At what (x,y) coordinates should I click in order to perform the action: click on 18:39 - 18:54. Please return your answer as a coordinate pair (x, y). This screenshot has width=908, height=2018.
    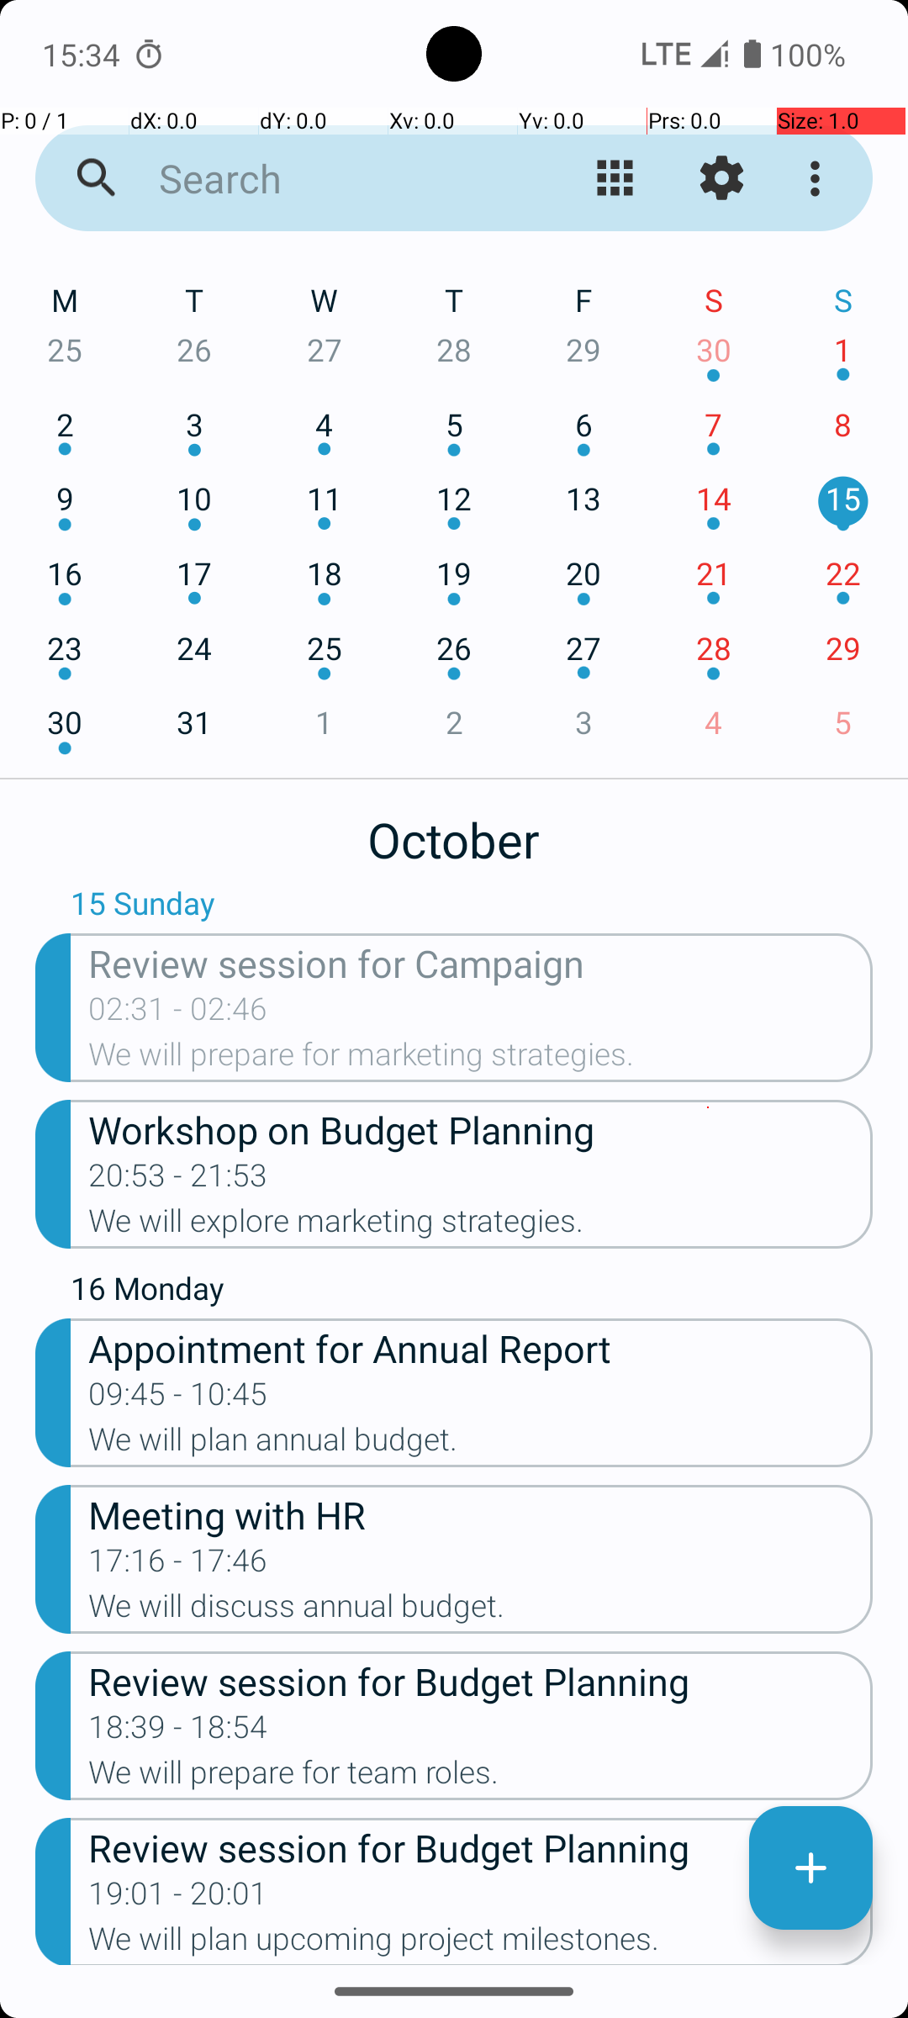
    Looking at the image, I should click on (178, 1732).